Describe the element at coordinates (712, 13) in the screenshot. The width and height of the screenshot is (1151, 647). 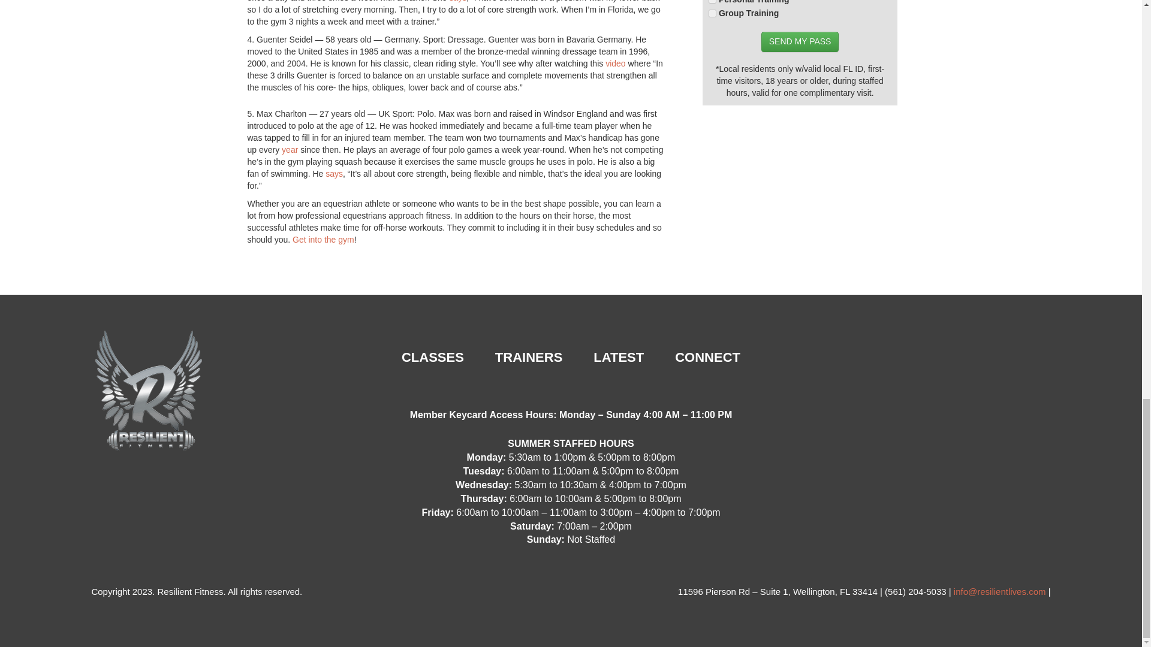
I see `Group Training` at that location.